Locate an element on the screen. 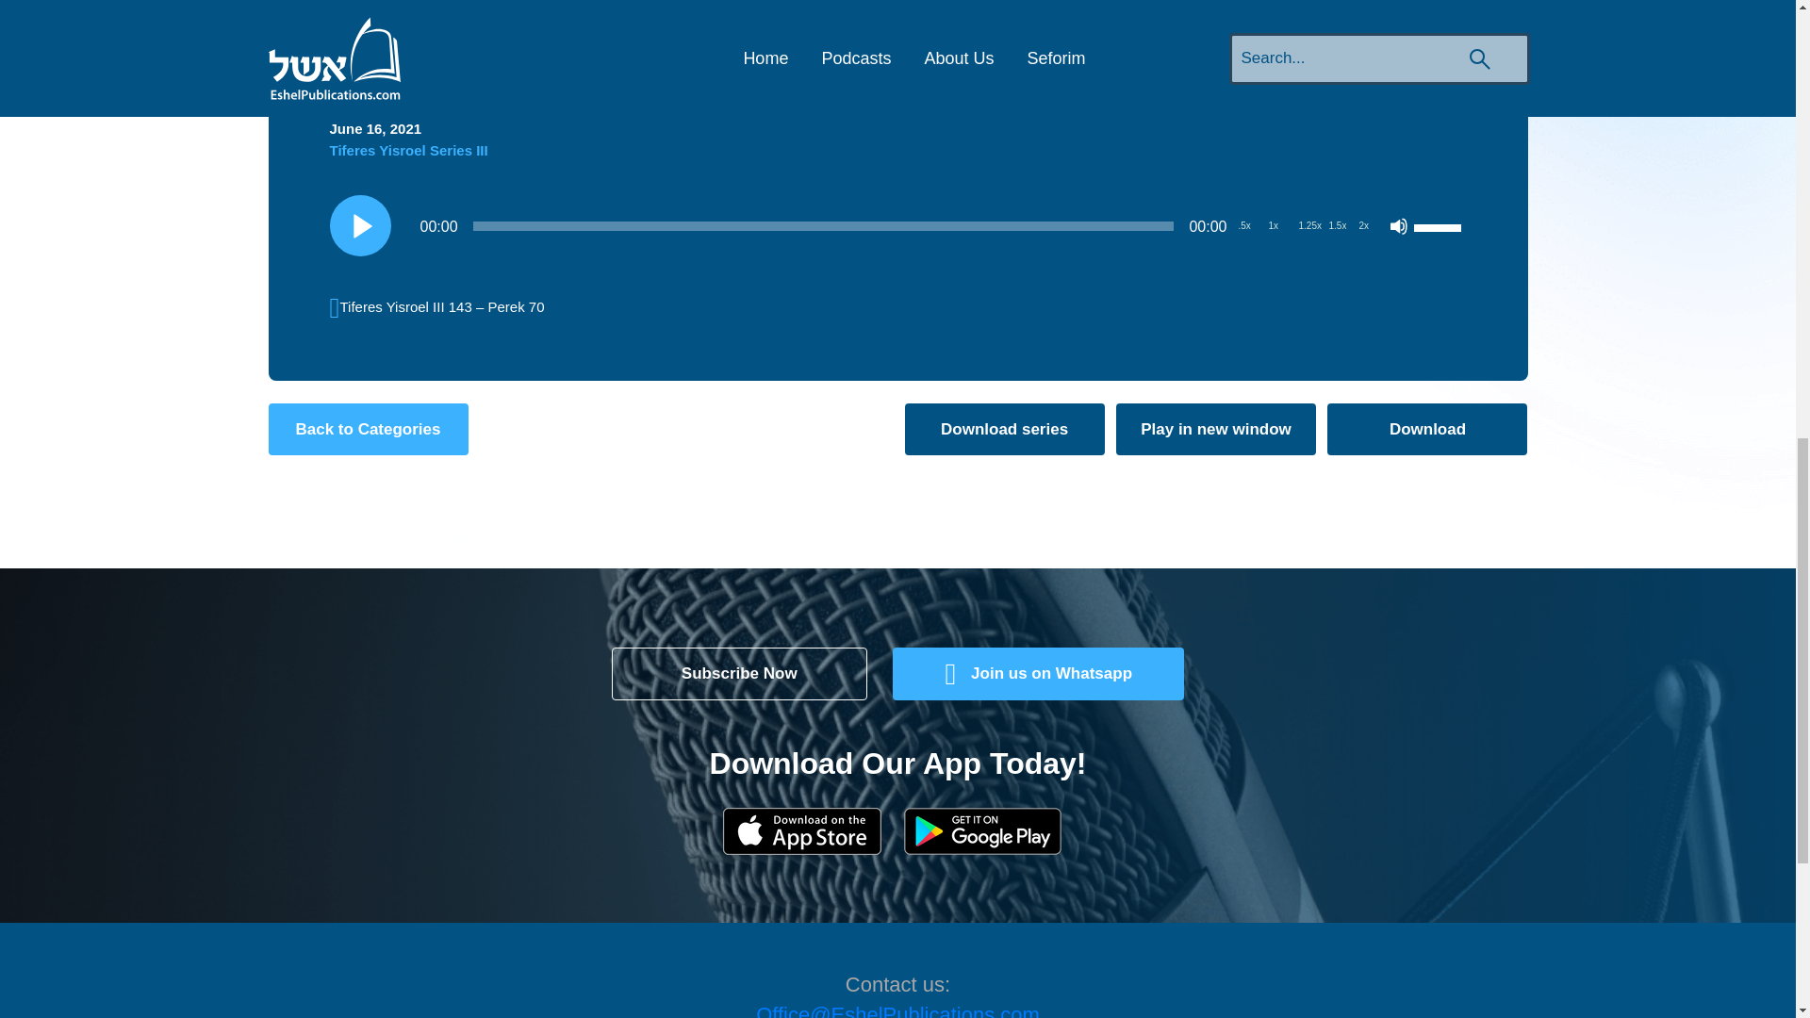 This screenshot has height=1018, width=1810. 144 shiurim, 3.84GB is located at coordinates (1005, 429).